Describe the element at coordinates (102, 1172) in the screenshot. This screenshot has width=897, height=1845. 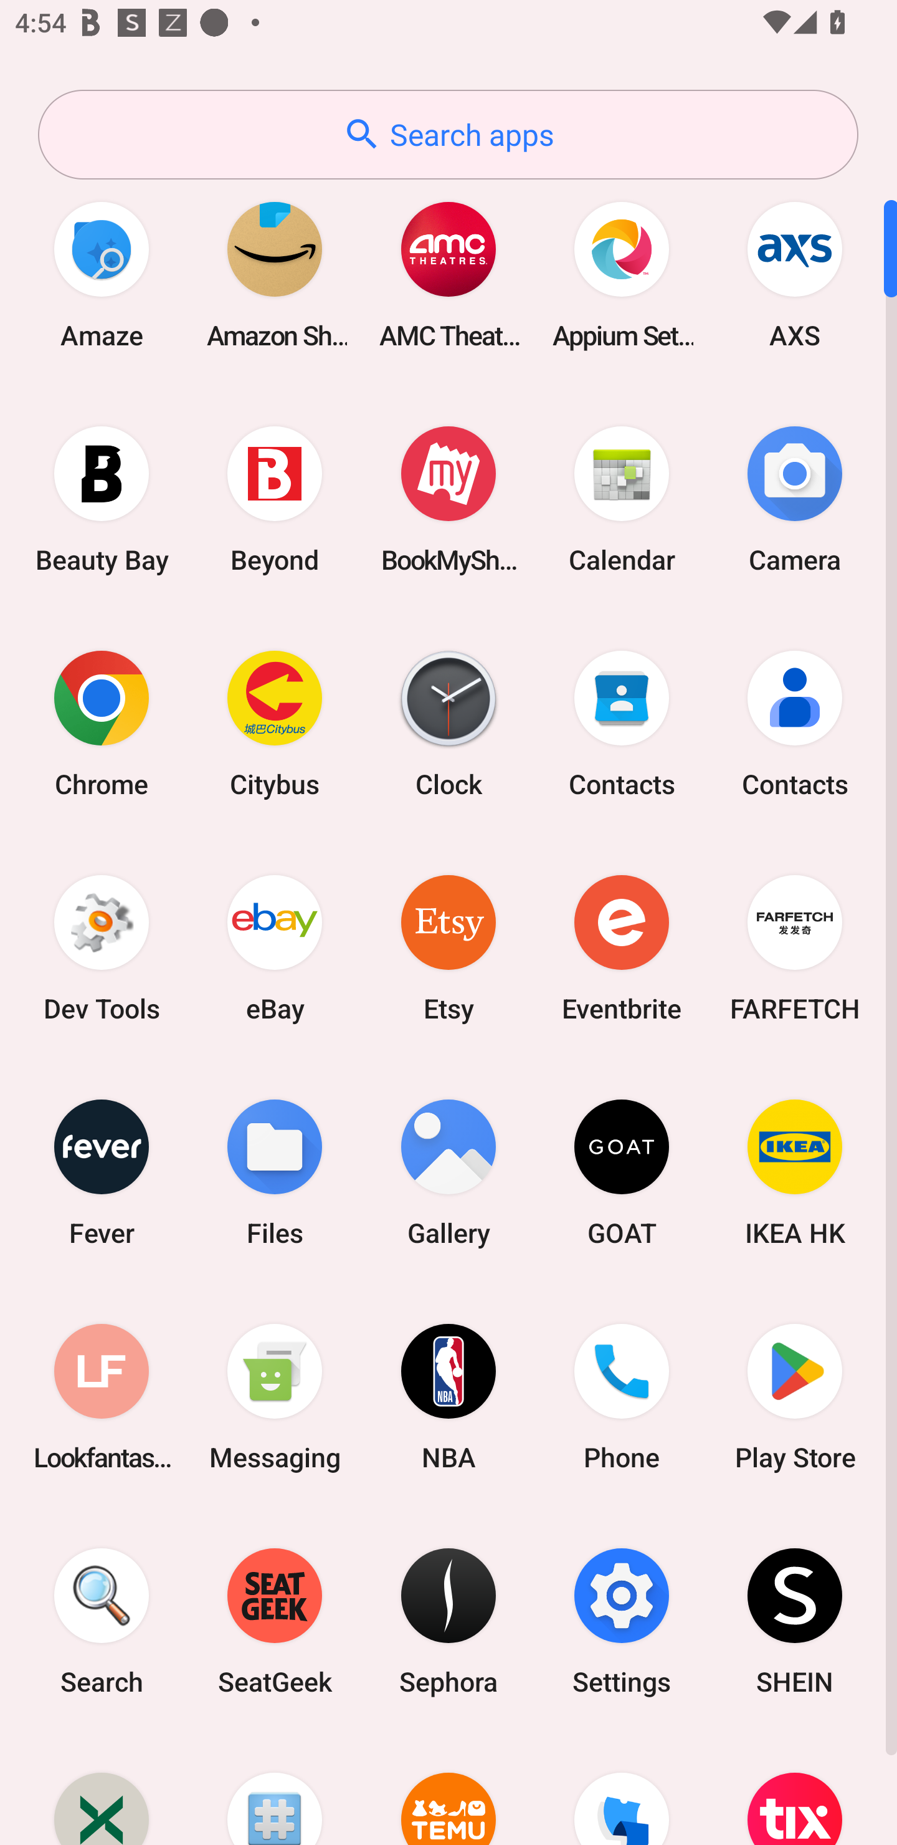
I see `Fever` at that location.